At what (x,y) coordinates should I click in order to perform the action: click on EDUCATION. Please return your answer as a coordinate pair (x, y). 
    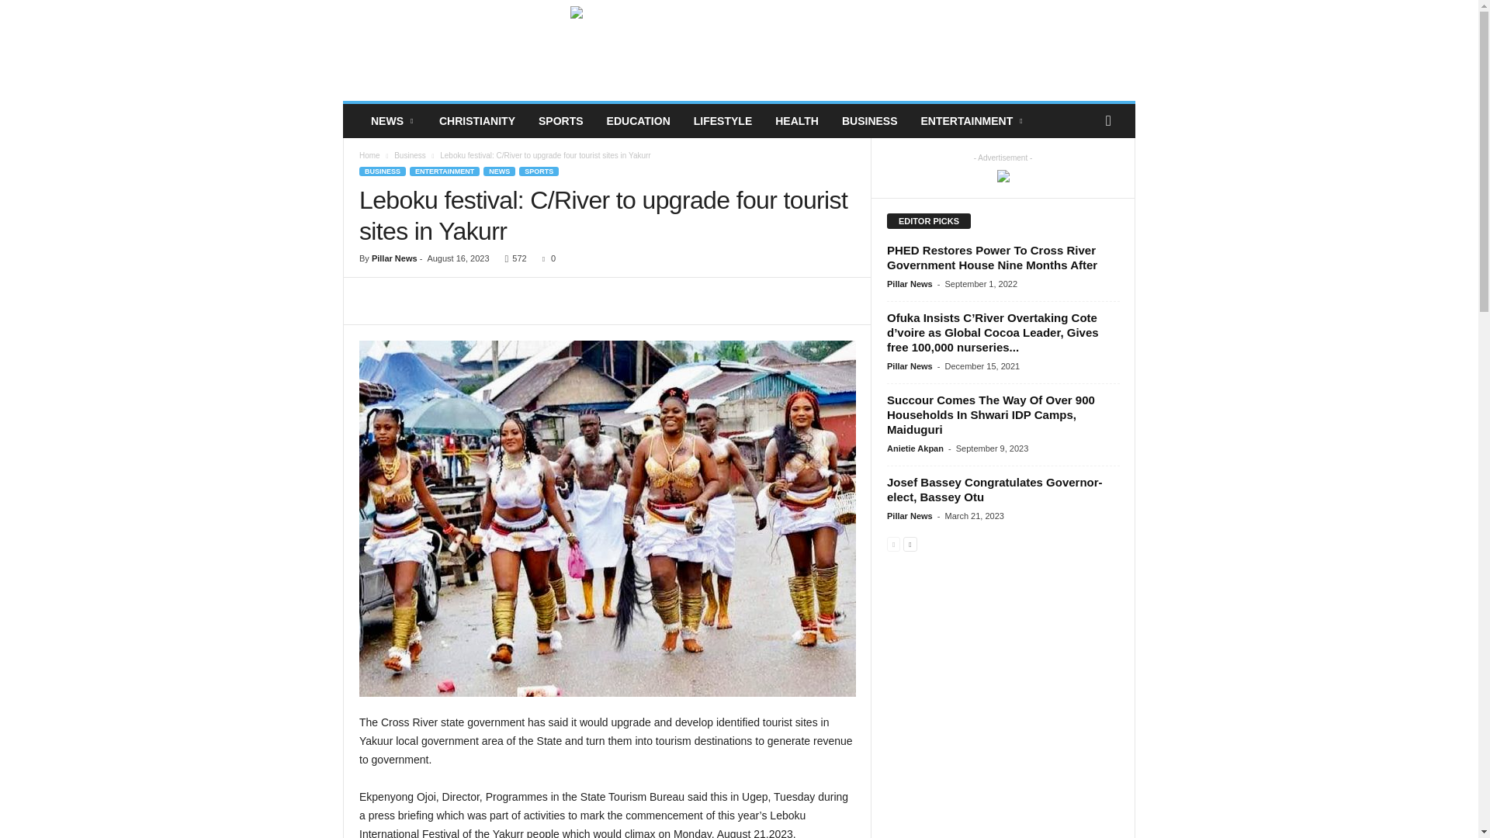
    Looking at the image, I should click on (638, 121).